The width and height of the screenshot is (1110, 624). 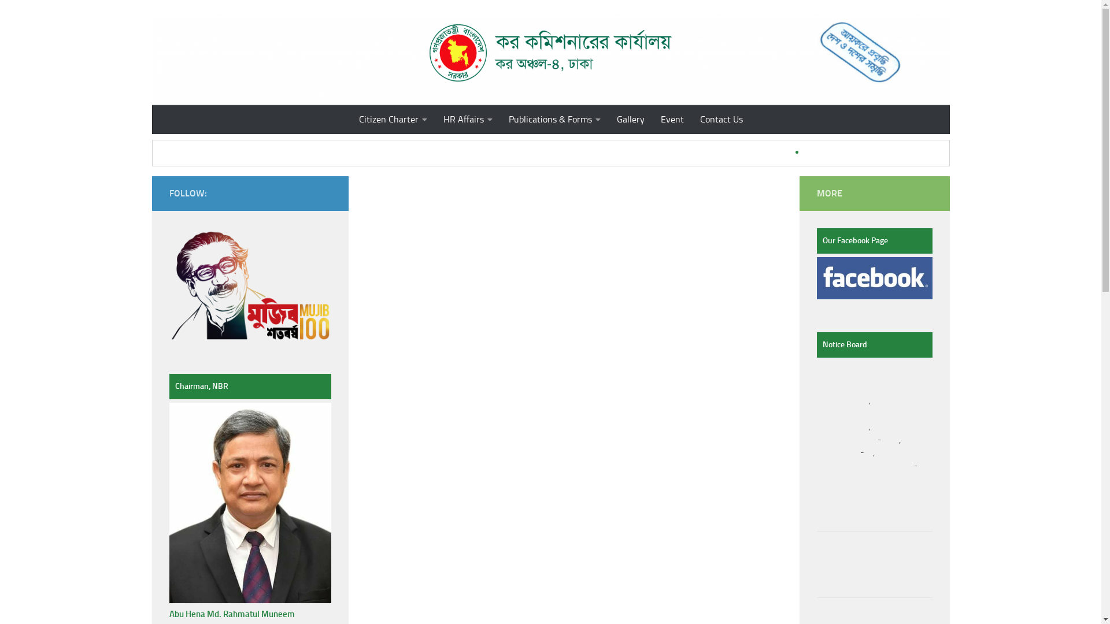 What do you see at coordinates (393, 120) in the screenshot?
I see `Citizen Charter` at bounding box center [393, 120].